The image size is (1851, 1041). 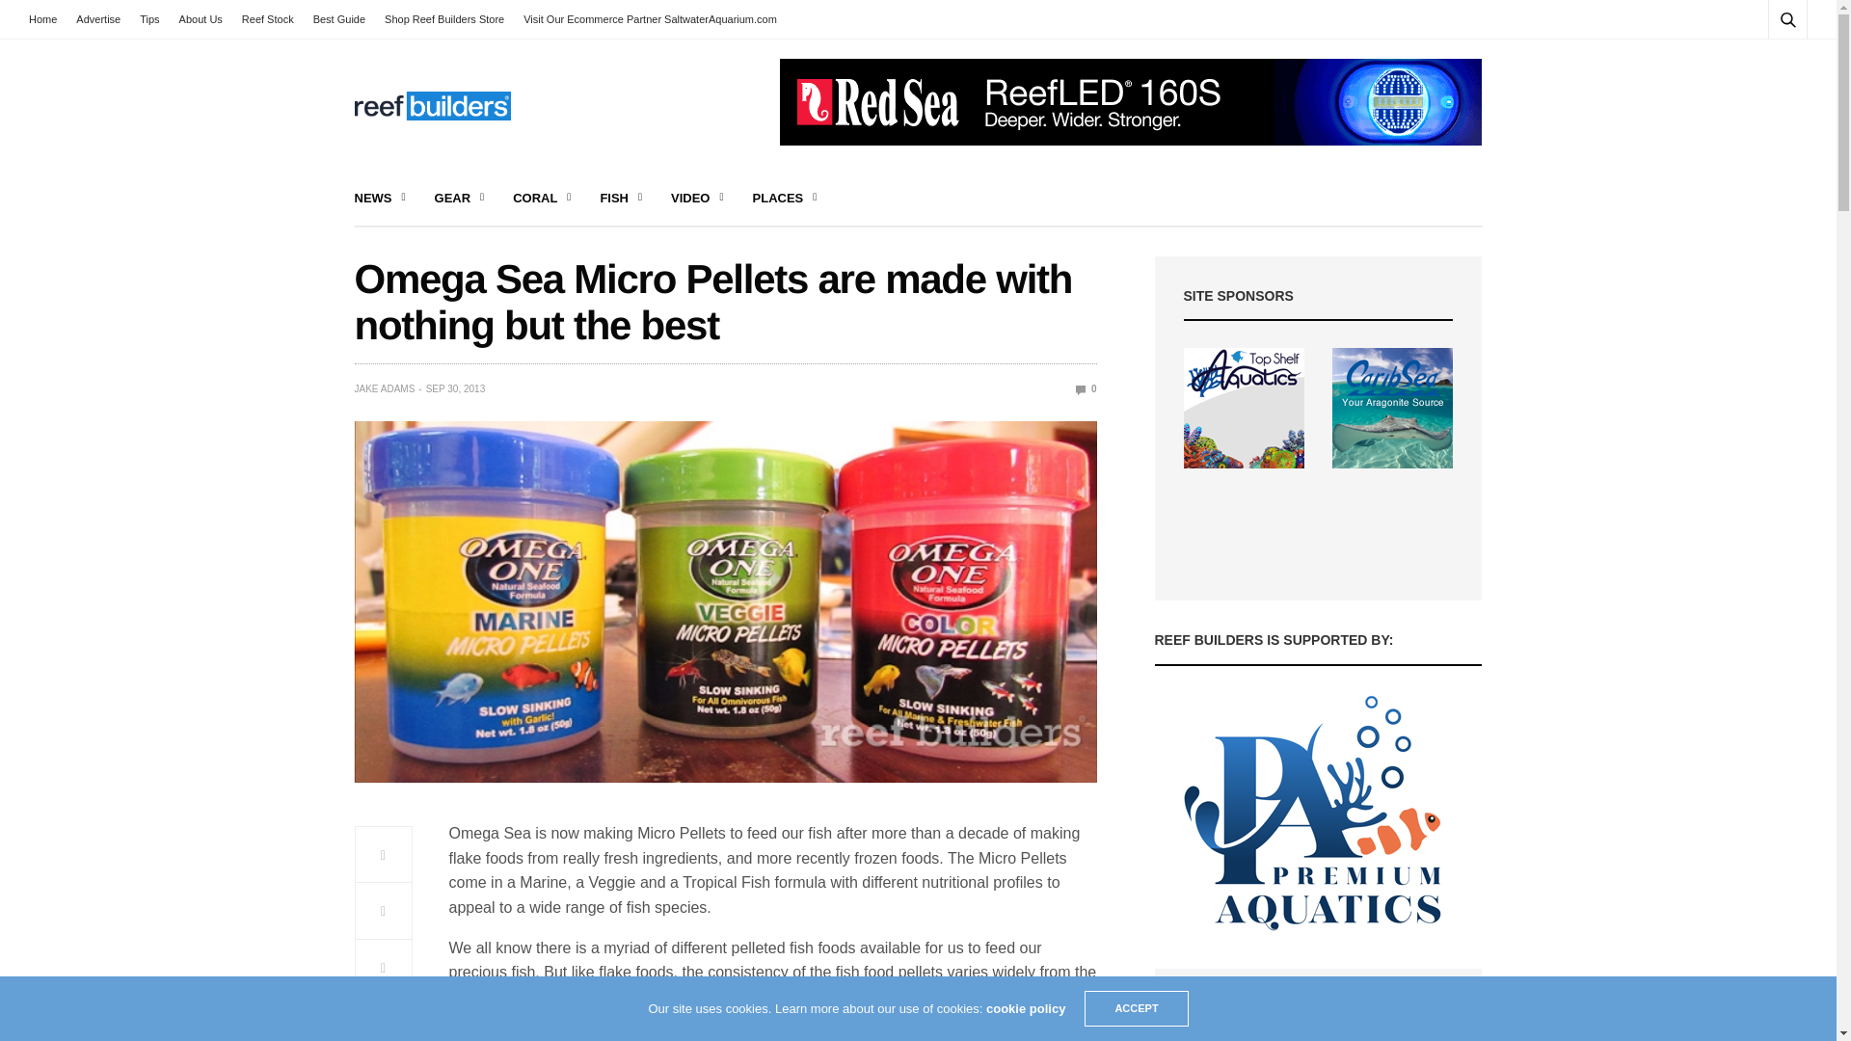 What do you see at coordinates (148, 19) in the screenshot?
I see `Tips` at bounding box center [148, 19].